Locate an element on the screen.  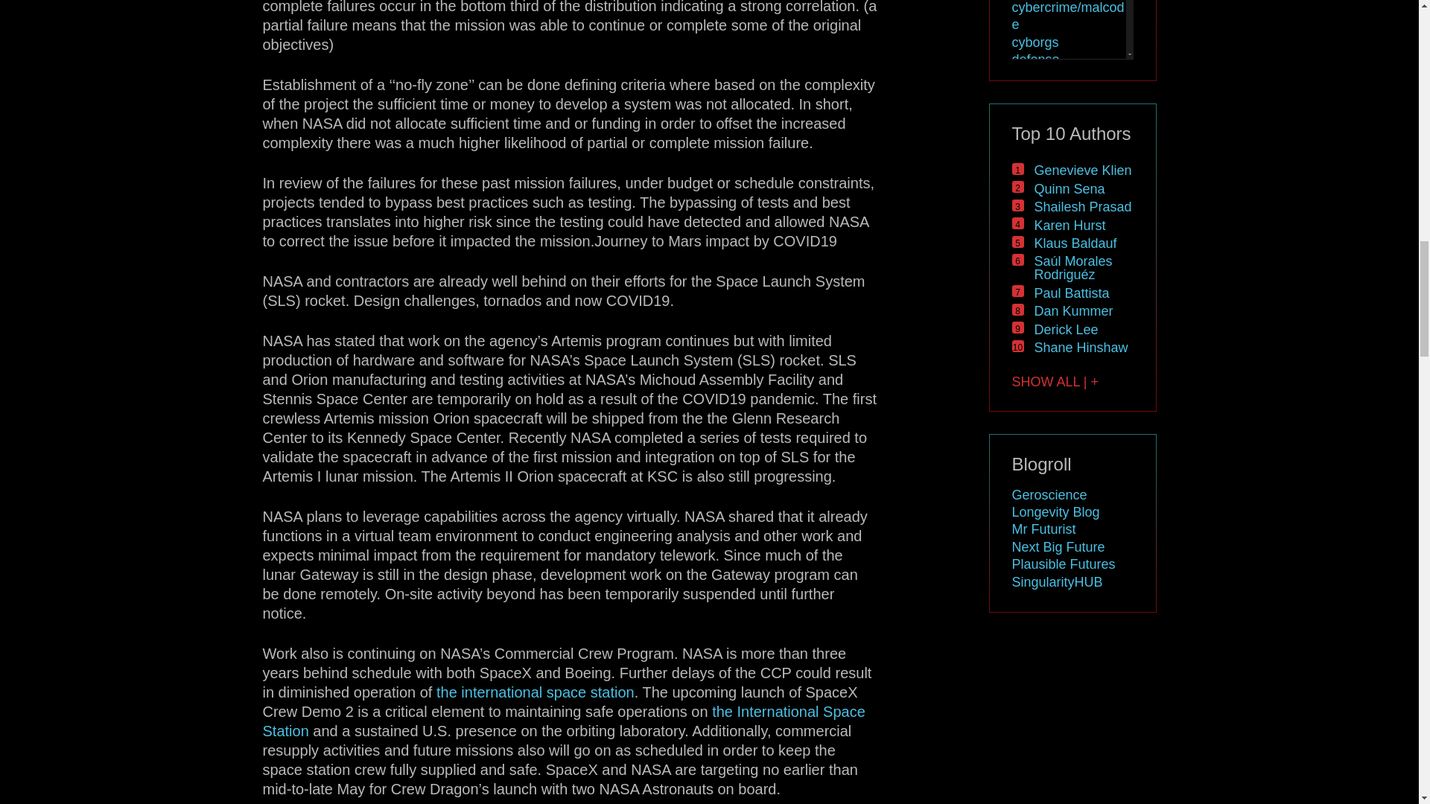
2091 posts by Paul Battista is located at coordinates (1071, 293).